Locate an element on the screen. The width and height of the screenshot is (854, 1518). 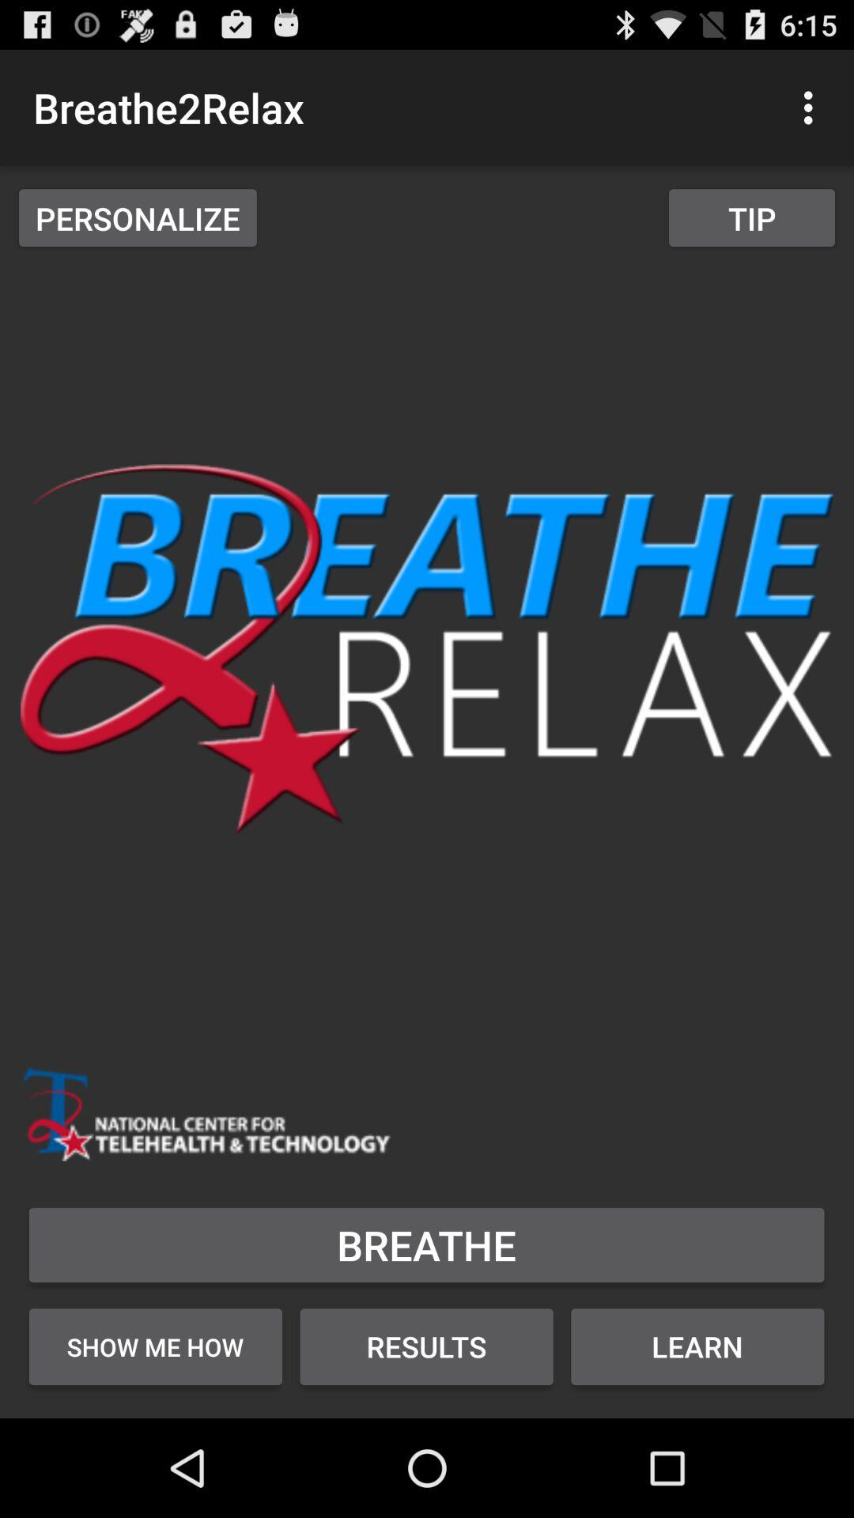
swipe until the personalize item is located at coordinates (138, 217).